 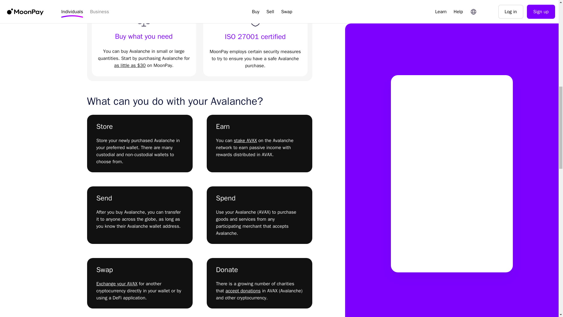 What do you see at coordinates (243, 291) in the screenshot?
I see `accept donations` at bounding box center [243, 291].